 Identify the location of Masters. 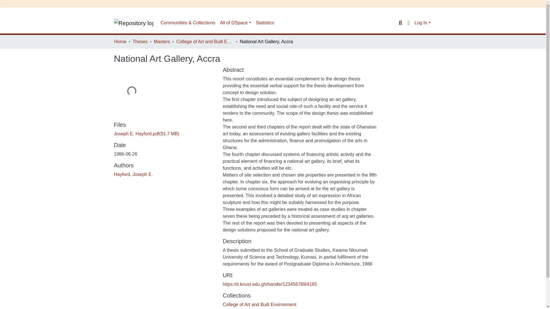
(162, 41).